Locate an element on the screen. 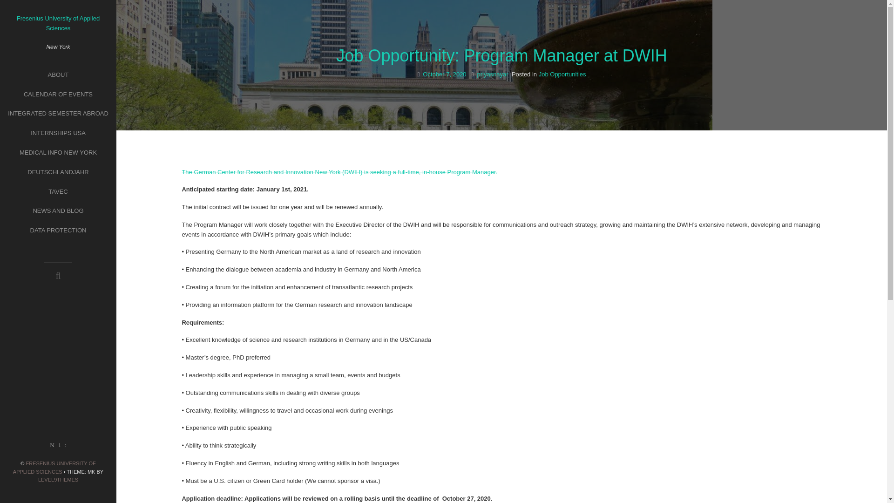 Image resolution: width=894 pixels, height=503 pixels. October 7, 2020 is located at coordinates (444, 75).